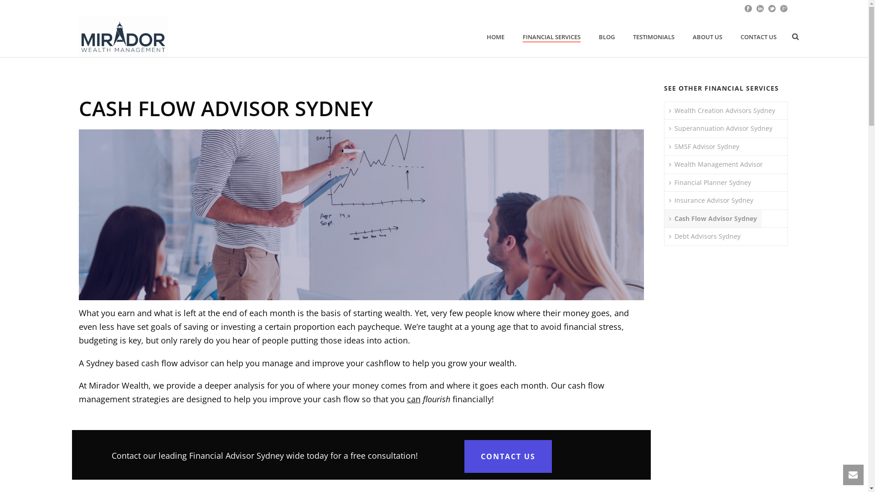 This screenshot has width=875, height=492. Describe the element at coordinates (713, 219) in the screenshot. I see `Cash Flow Advisor Sydney` at that location.